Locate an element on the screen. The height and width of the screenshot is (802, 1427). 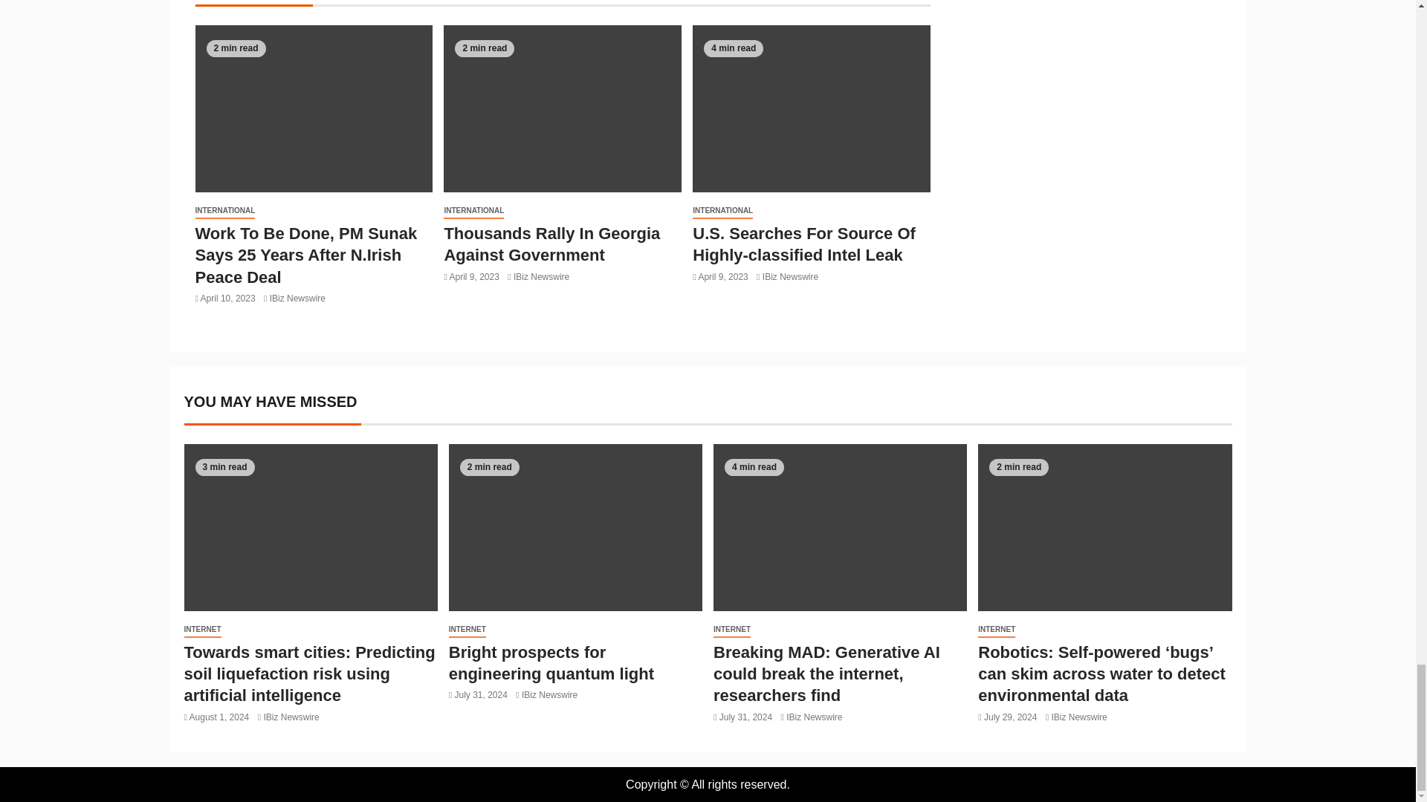
U.S. Searches For Source Of Highly-classified Intel Leak is located at coordinates (804, 244).